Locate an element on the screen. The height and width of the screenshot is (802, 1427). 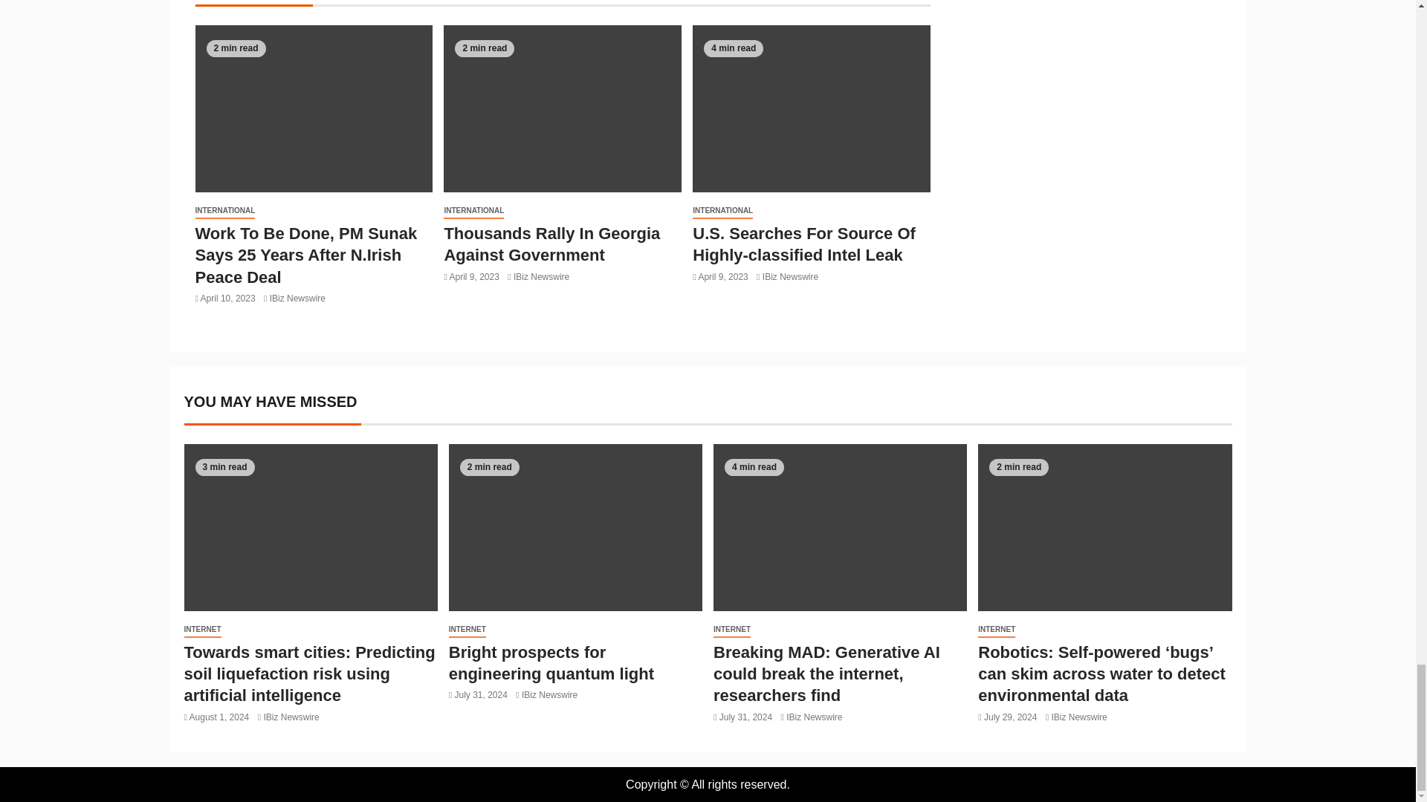
U.S. Searches For Source Of Highly-classified Intel Leak is located at coordinates (804, 244).